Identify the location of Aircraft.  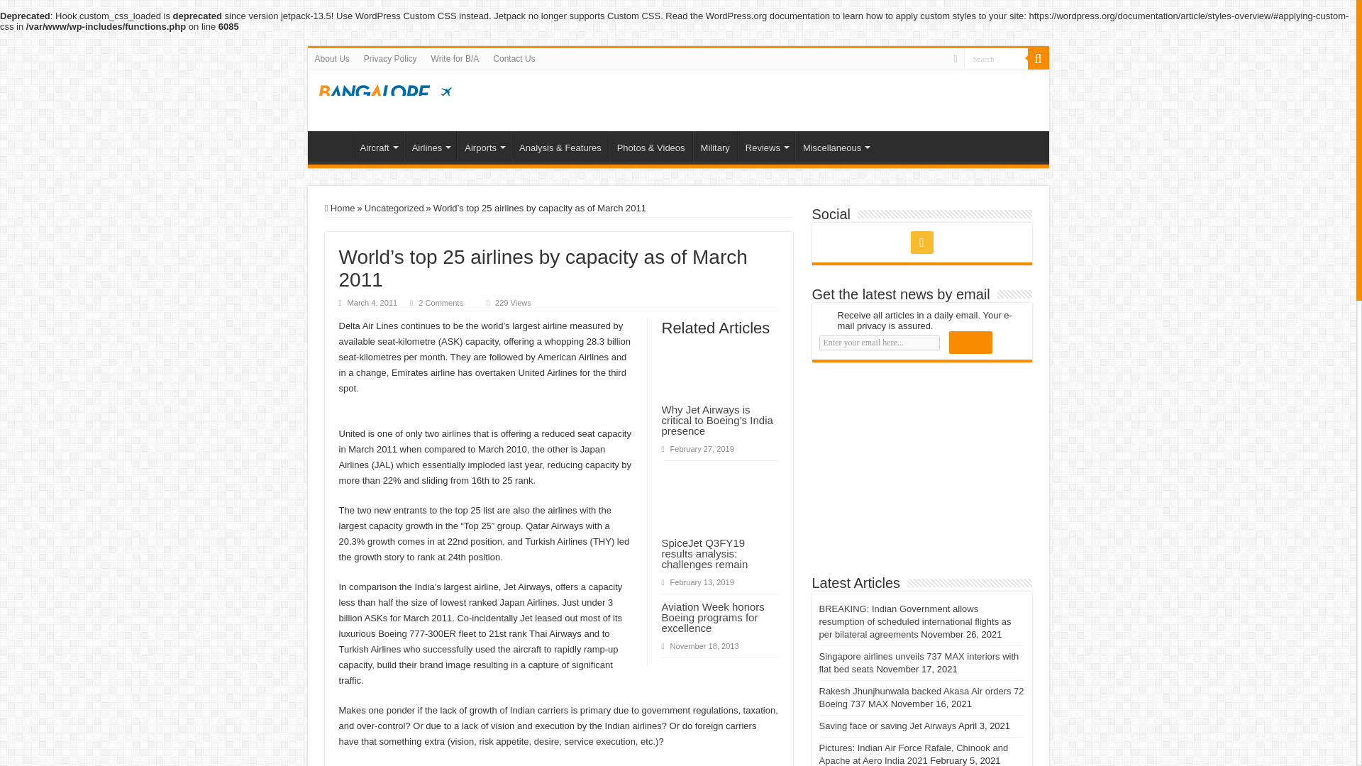
(377, 145).